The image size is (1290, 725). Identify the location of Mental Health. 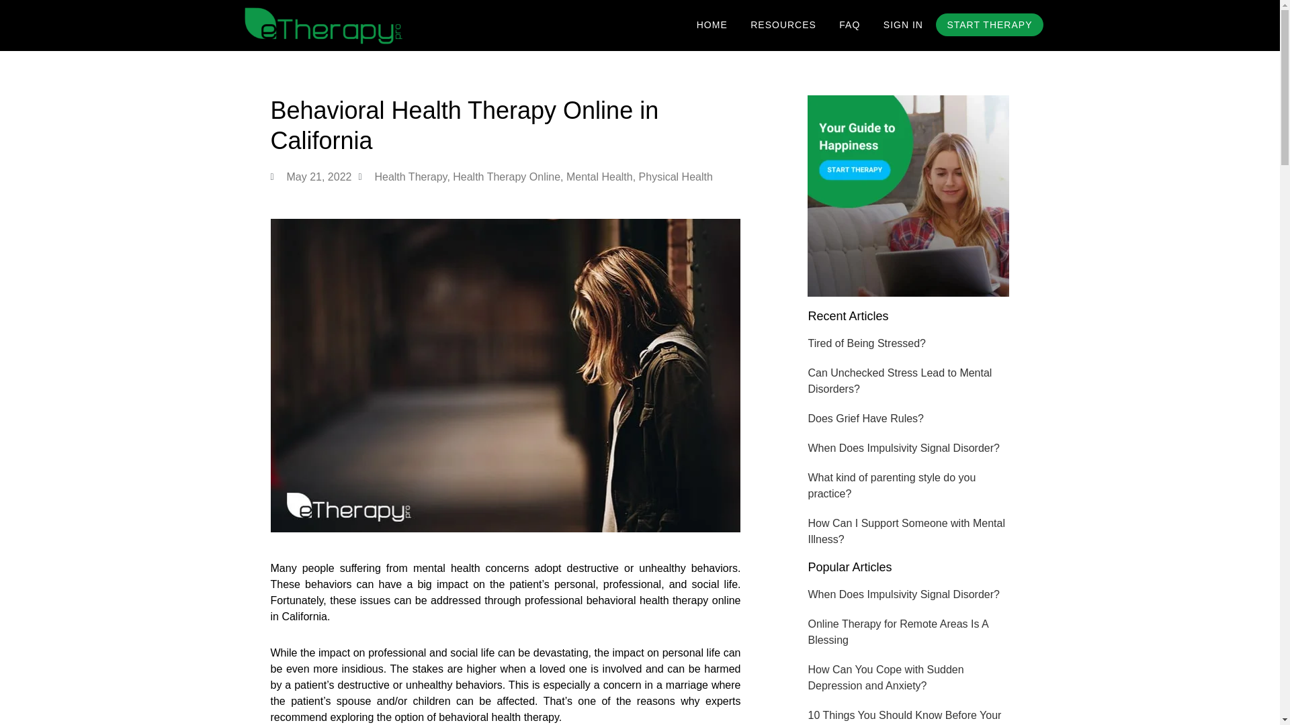
(599, 177).